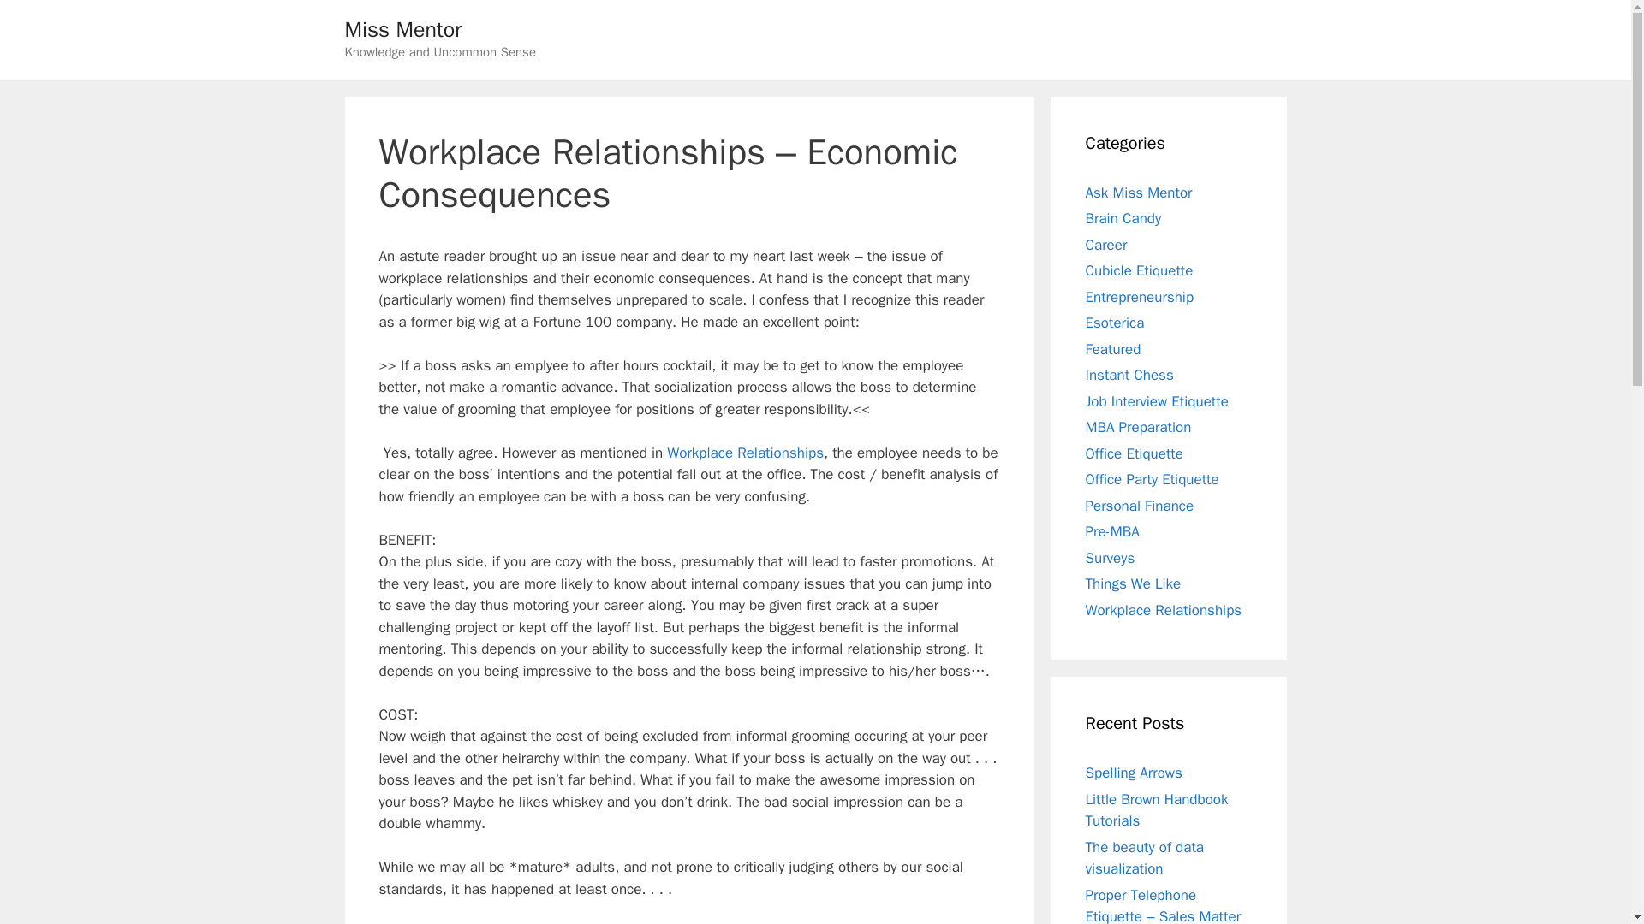  What do you see at coordinates (1123, 218) in the screenshot?
I see `Brain Candy` at bounding box center [1123, 218].